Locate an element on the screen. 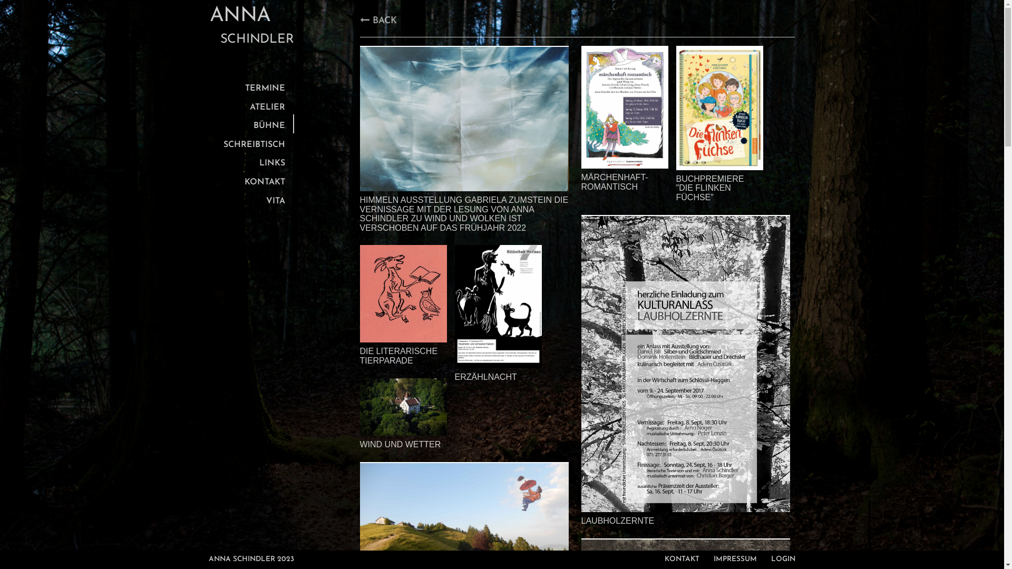 The image size is (1012, 569). BACK is located at coordinates (378, 21).